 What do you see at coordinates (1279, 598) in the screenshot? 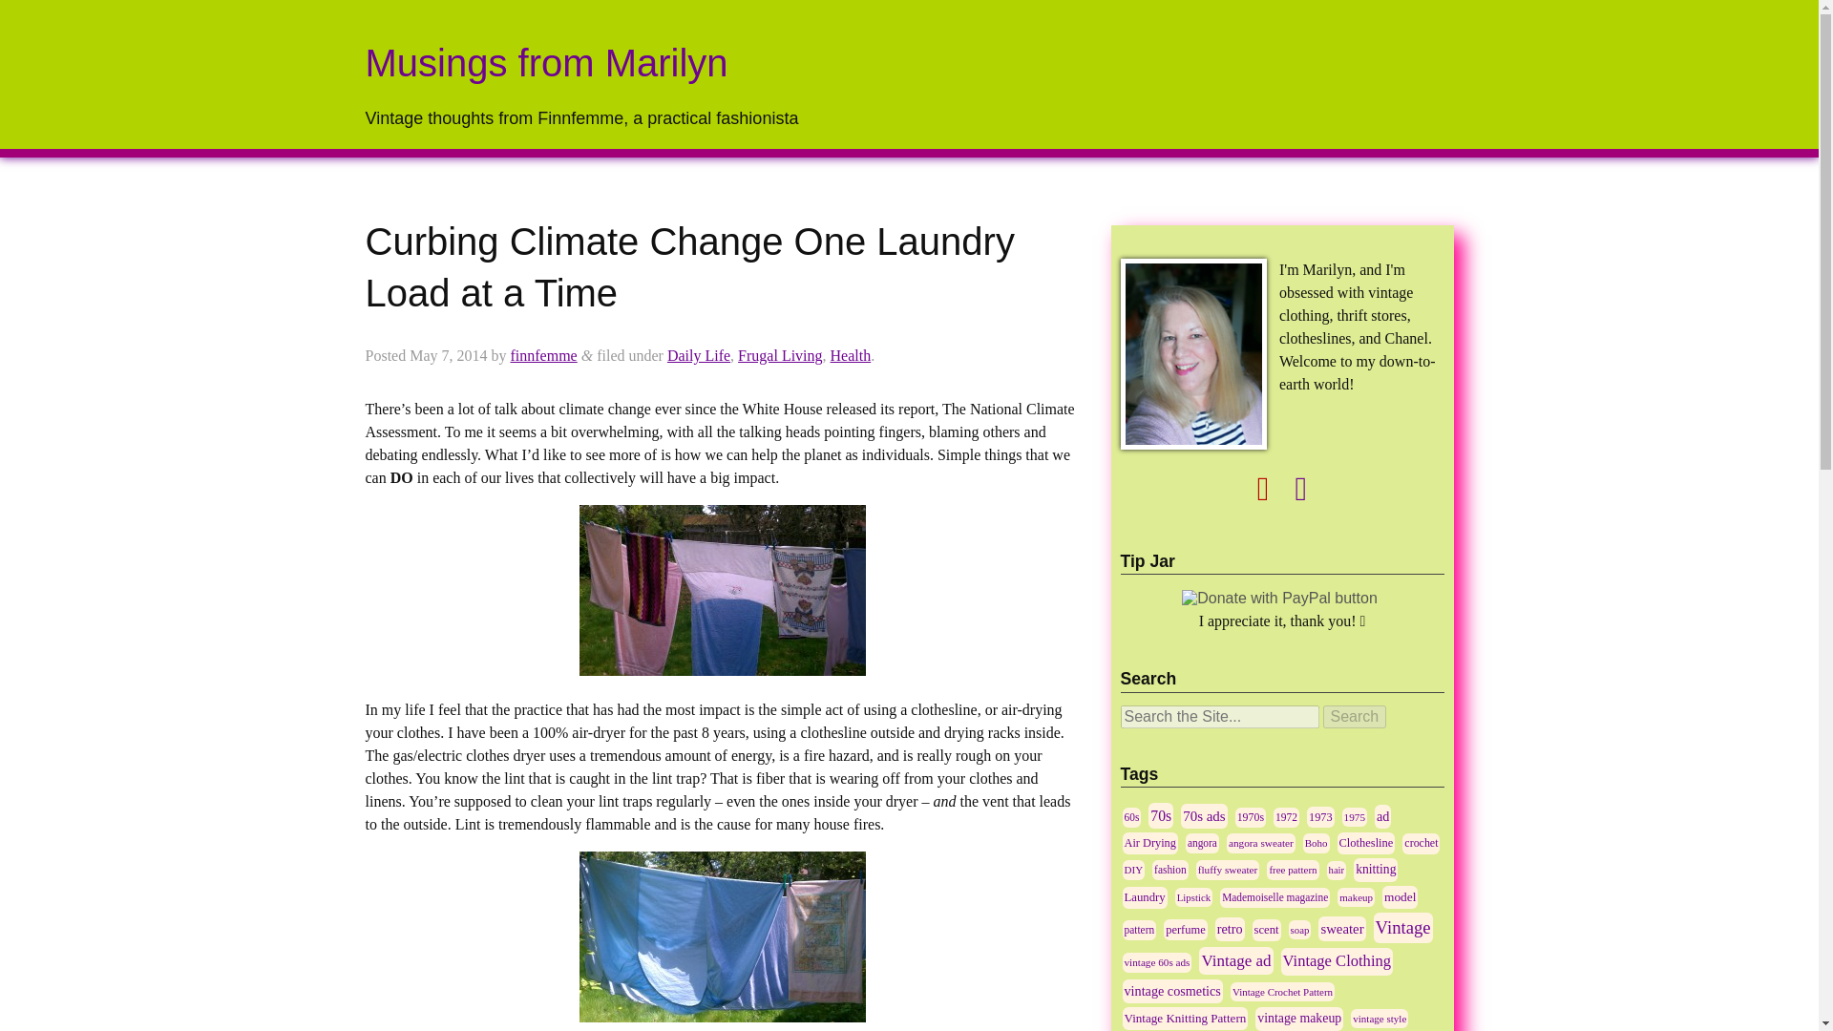
I see `PayPal - The safer, easier way to pay online!` at bounding box center [1279, 598].